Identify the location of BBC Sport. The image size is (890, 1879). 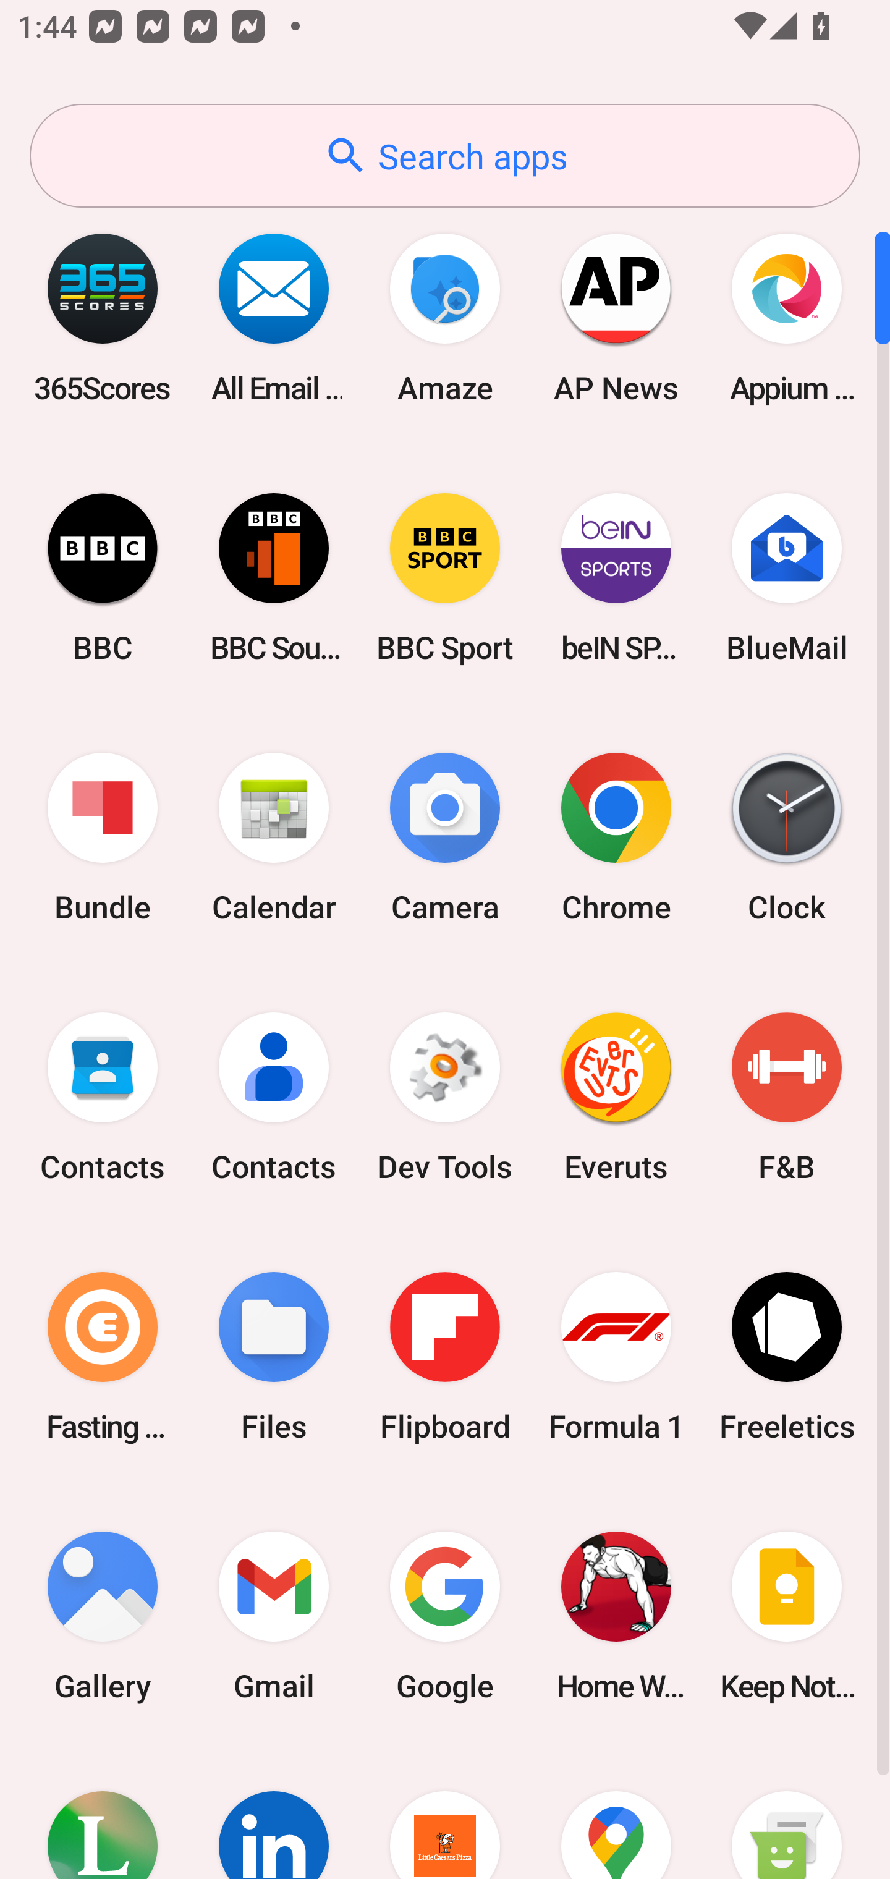
(445, 577).